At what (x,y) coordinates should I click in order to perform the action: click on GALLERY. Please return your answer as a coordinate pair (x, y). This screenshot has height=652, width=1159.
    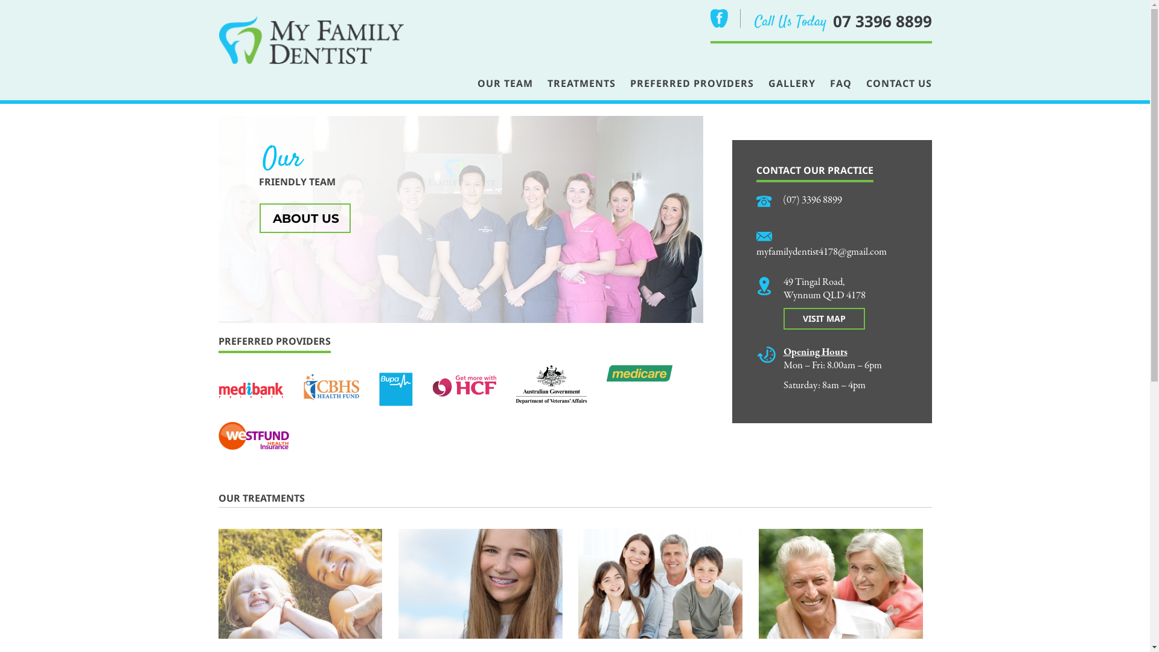
    Looking at the image, I should click on (791, 83).